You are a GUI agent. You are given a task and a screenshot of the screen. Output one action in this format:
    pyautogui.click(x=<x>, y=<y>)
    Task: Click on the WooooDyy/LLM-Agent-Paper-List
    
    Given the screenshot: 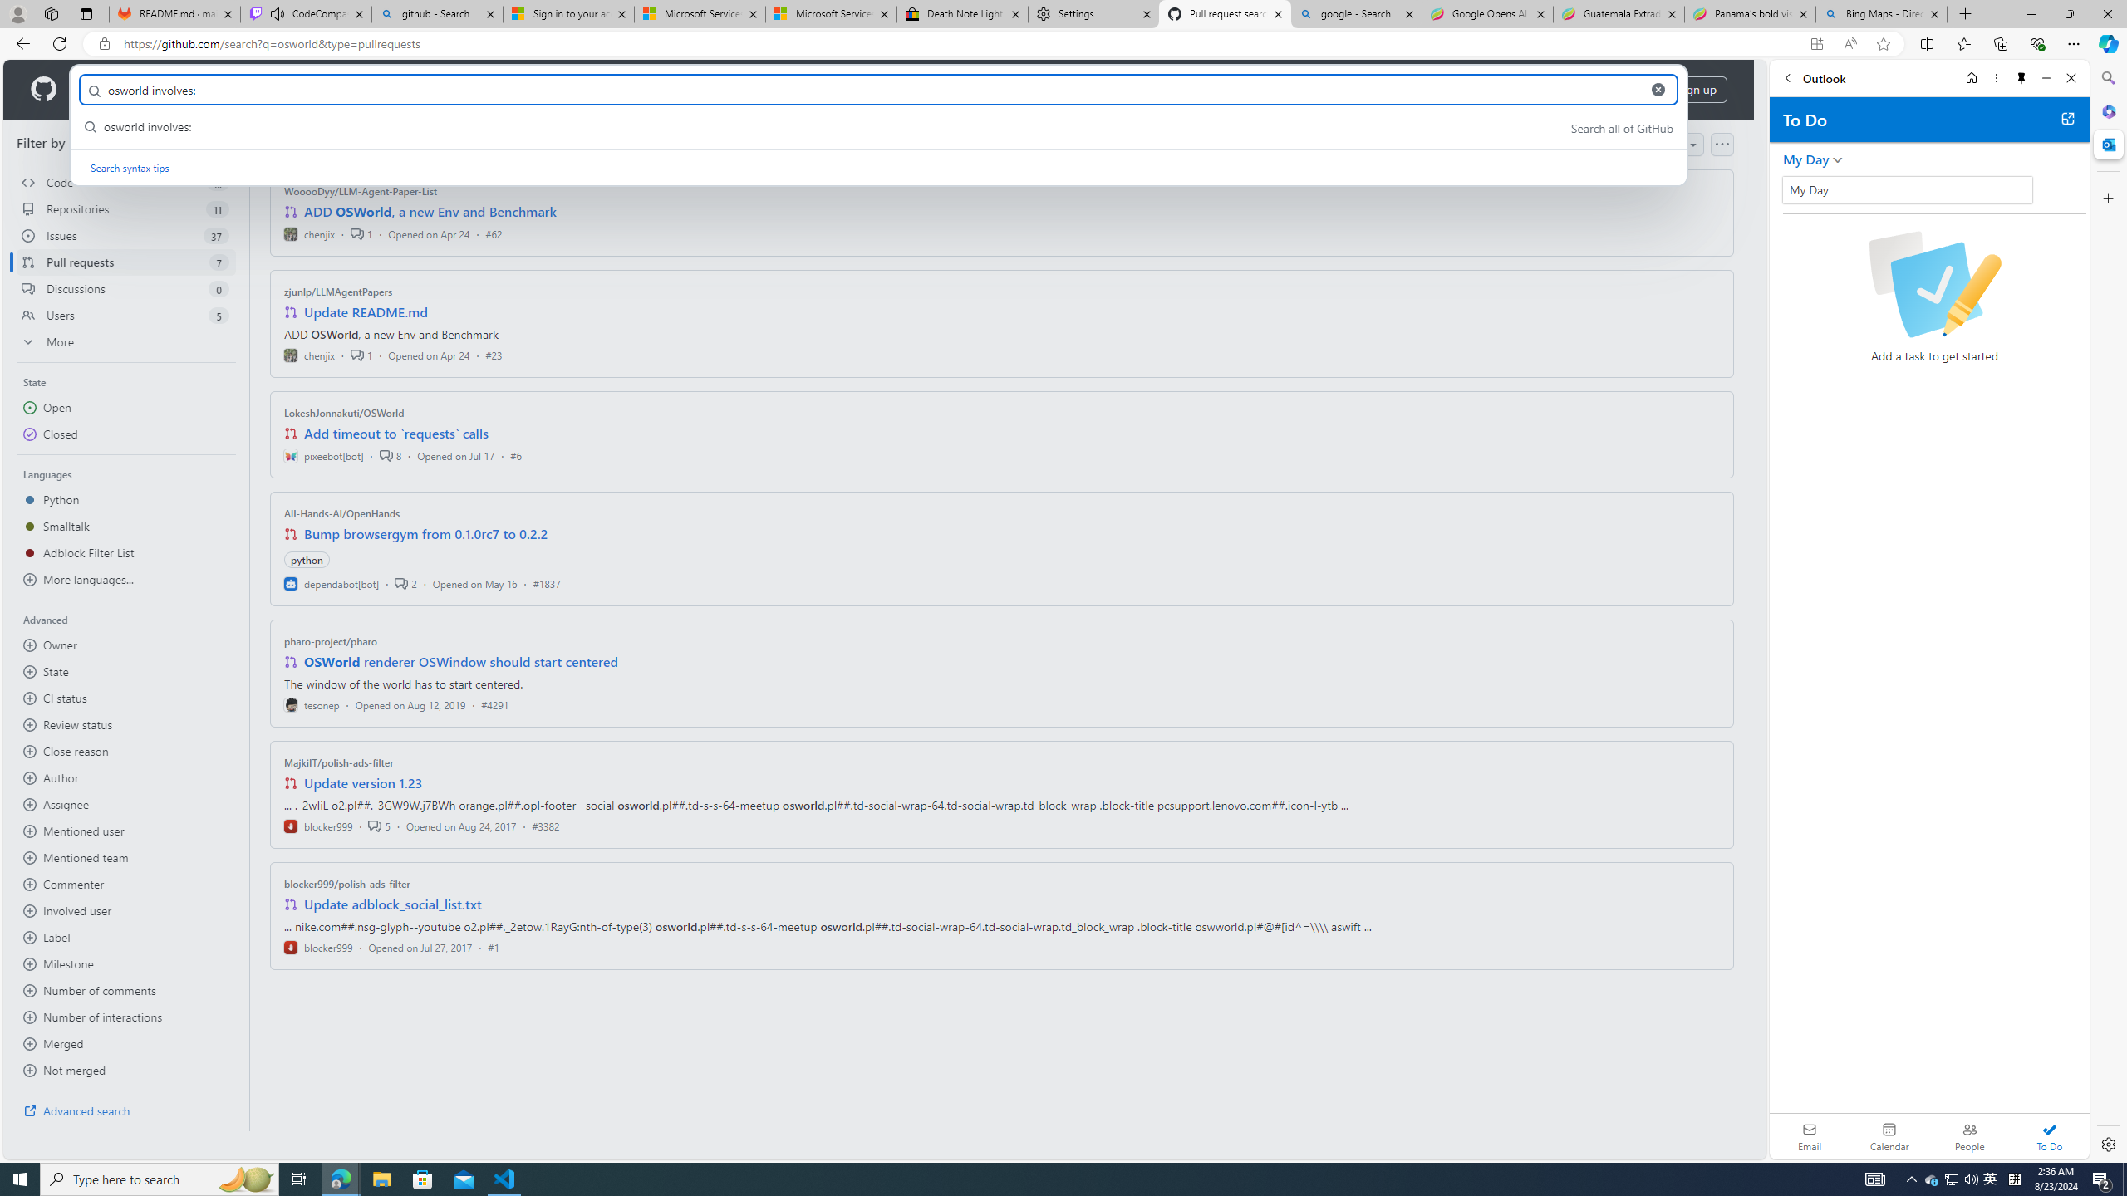 What is the action you would take?
    pyautogui.click(x=361, y=191)
    